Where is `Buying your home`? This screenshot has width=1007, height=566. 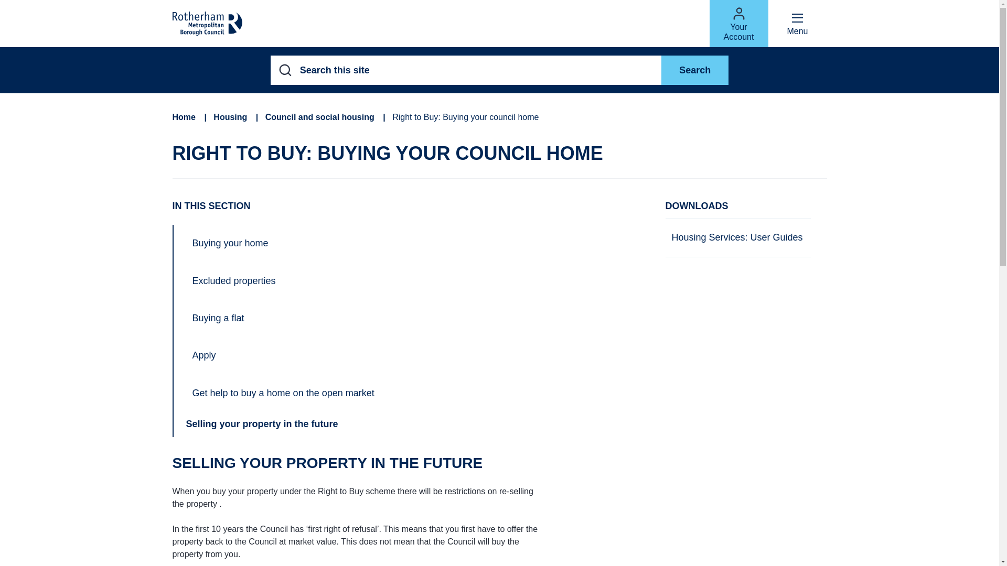
Buying your home is located at coordinates (230, 243).